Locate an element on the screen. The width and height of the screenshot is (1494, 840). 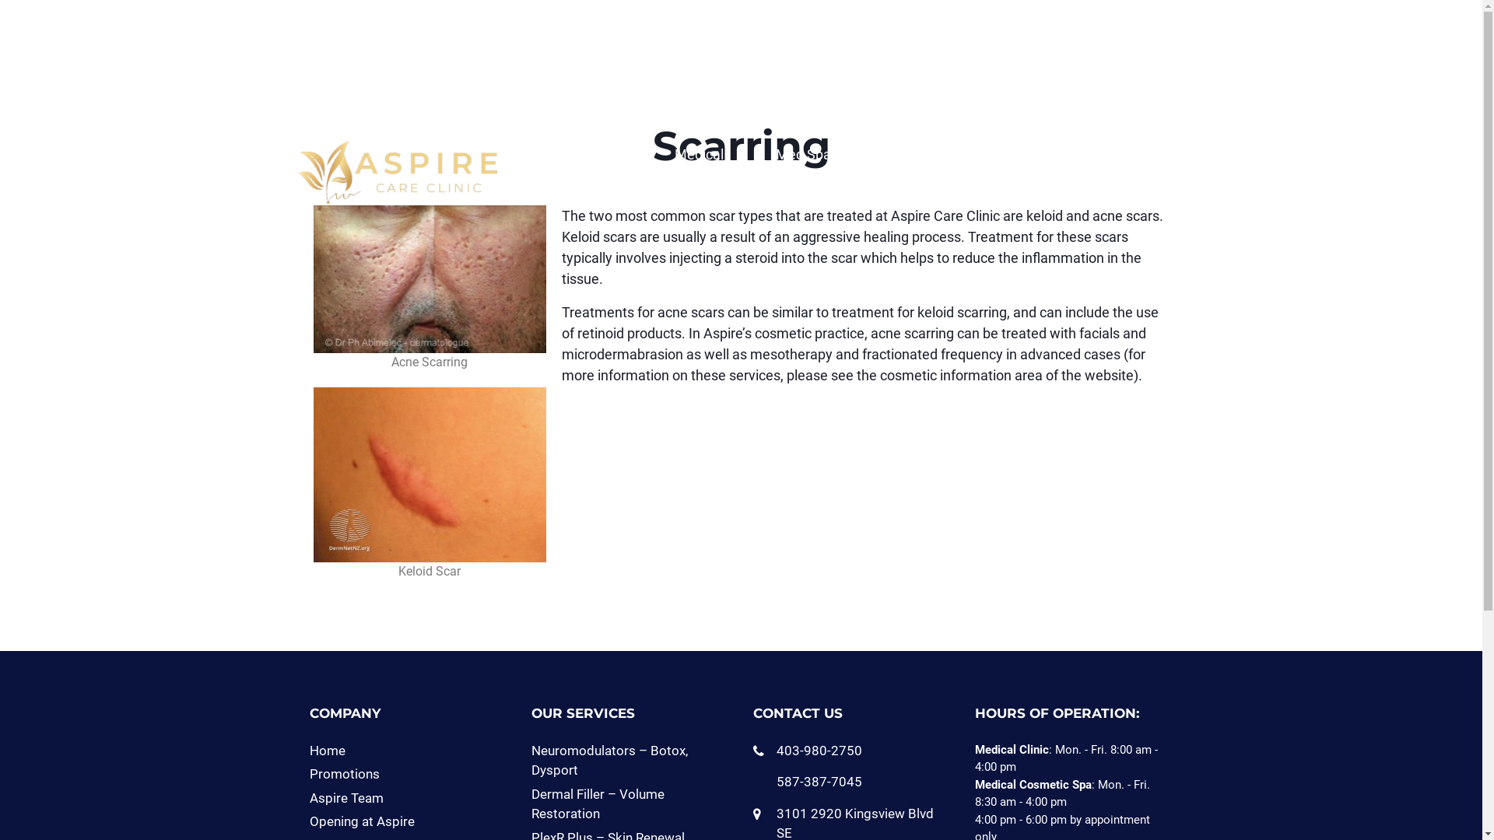
Med Spa Treatments is located at coordinates (934, 165).